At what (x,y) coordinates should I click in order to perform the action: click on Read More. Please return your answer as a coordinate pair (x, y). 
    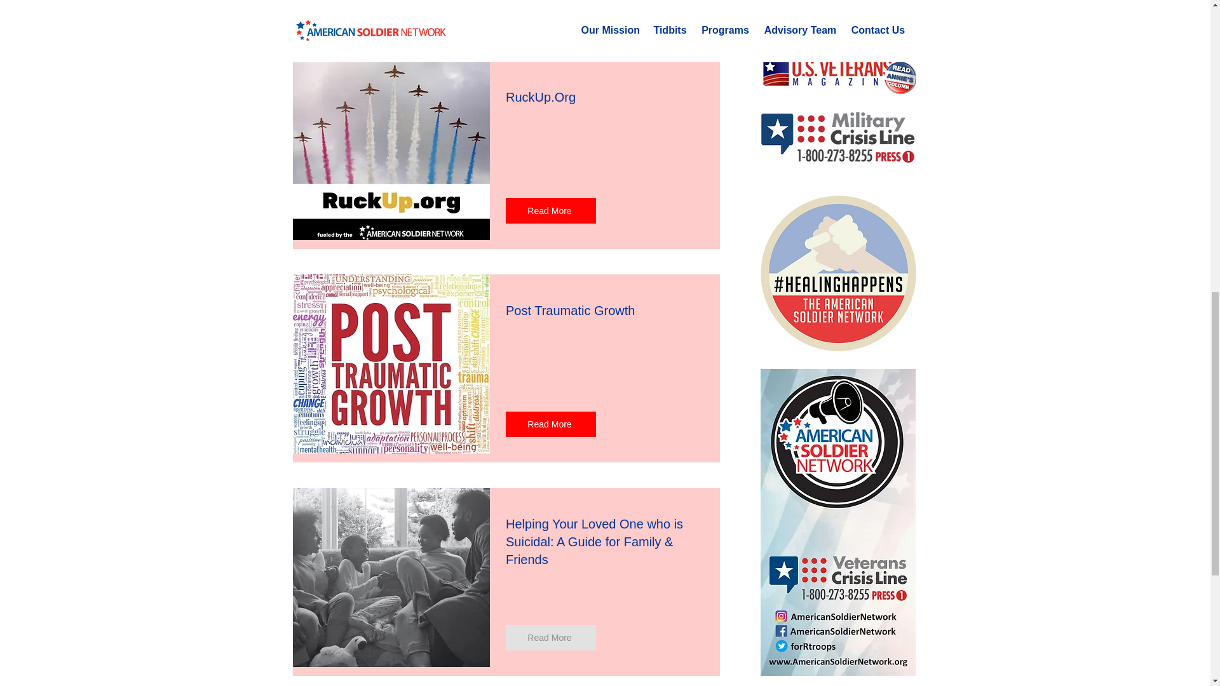
    Looking at the image, I should click on (551, 424).